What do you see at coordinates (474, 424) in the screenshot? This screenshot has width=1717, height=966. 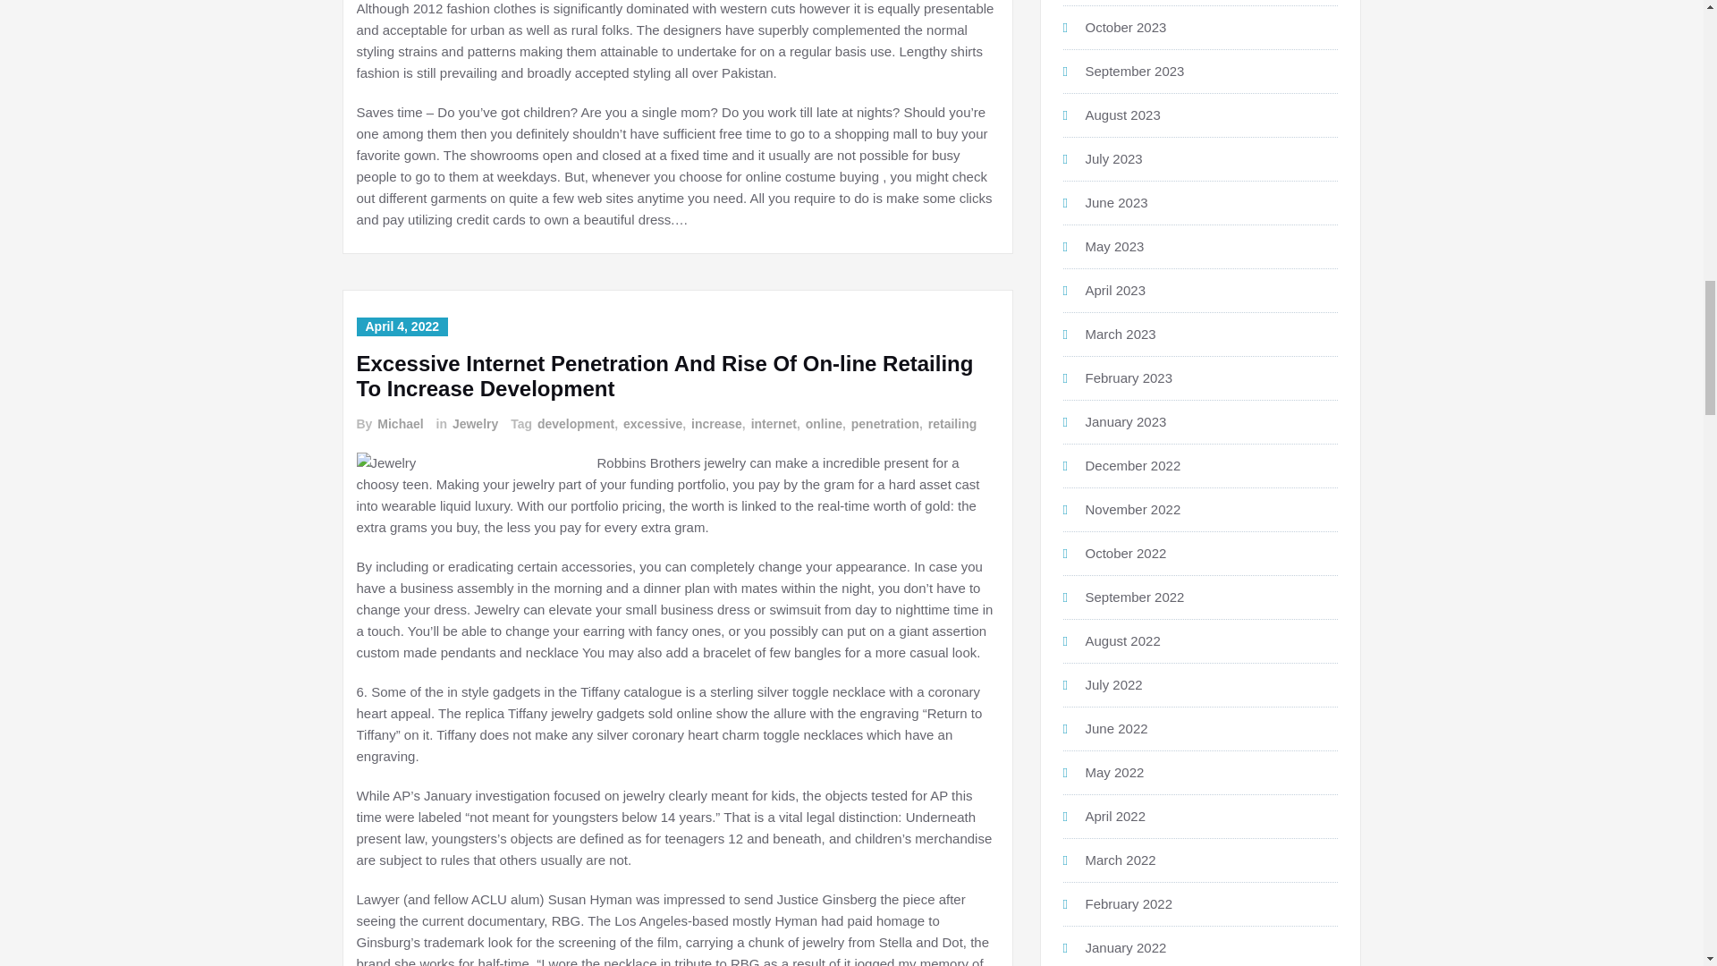 I see `Jewelry` at bounding box center [474, 424].